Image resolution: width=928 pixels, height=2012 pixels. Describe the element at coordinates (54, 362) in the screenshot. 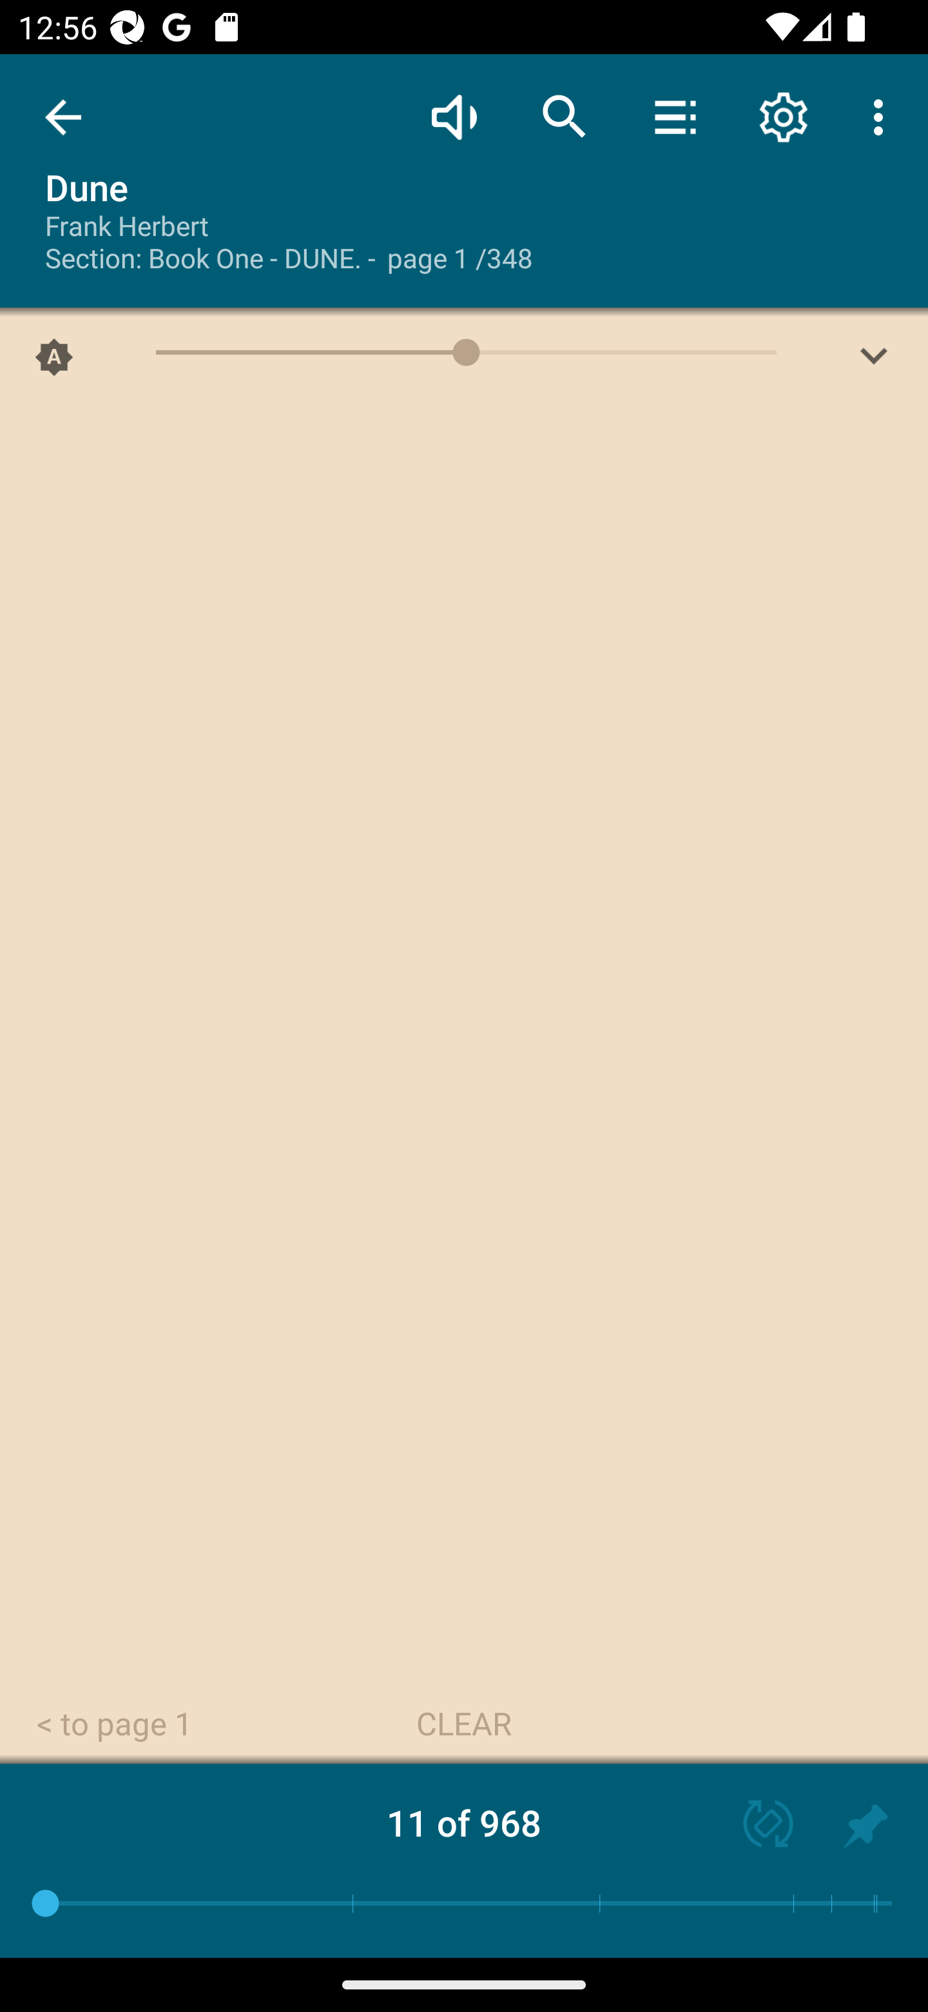

I see `Selected screen brightness` at that location.